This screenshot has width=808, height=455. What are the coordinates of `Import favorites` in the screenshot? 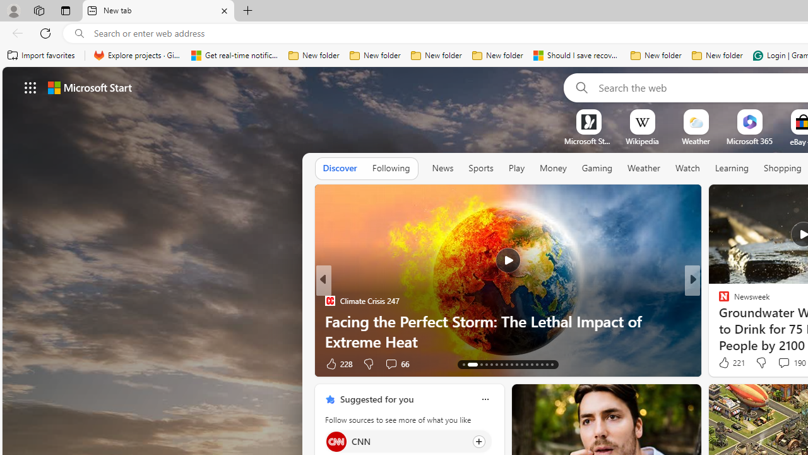 It's located at (42, 56).